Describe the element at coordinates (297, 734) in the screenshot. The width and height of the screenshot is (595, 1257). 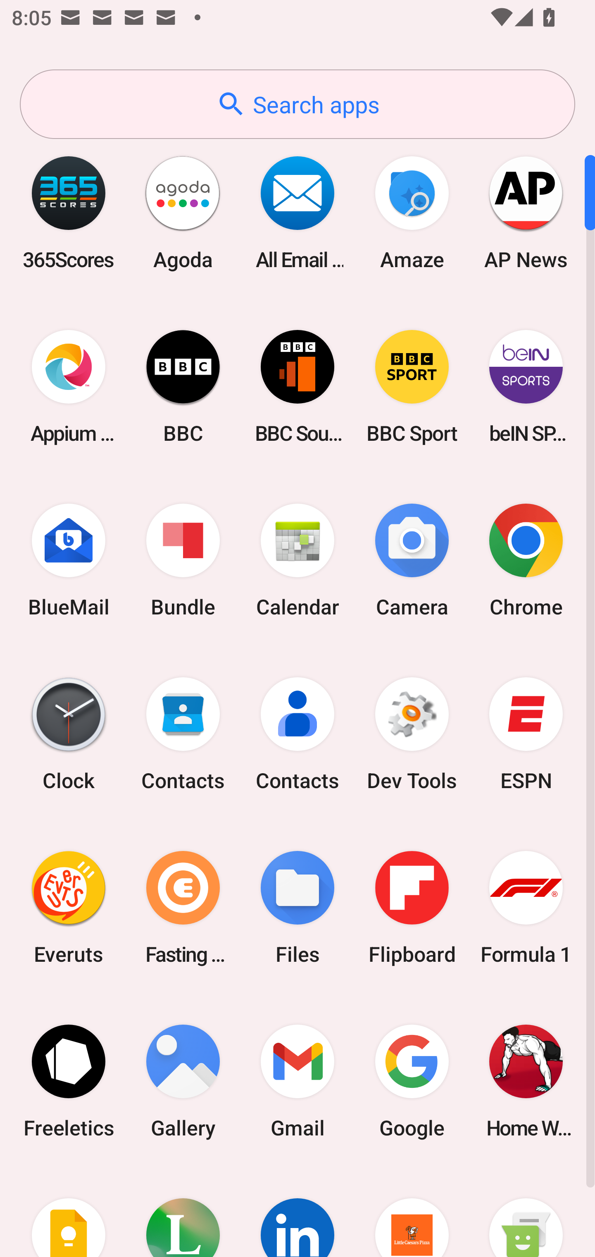
I see `Contacts` at that location.